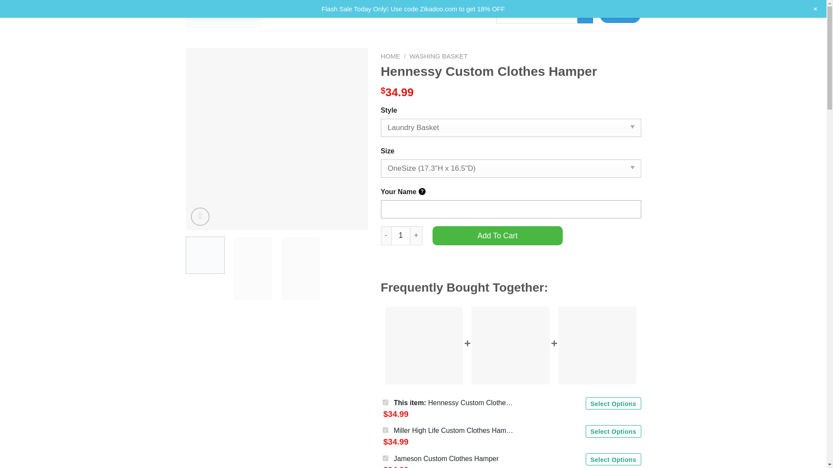 Image resolution: width=833 pixels, height=468 pixels. What do you see at coordinates (277, 139) in the screenshot?
I see `Hennessy Custom Clothes Hamper` at bounding box center [277, 139].